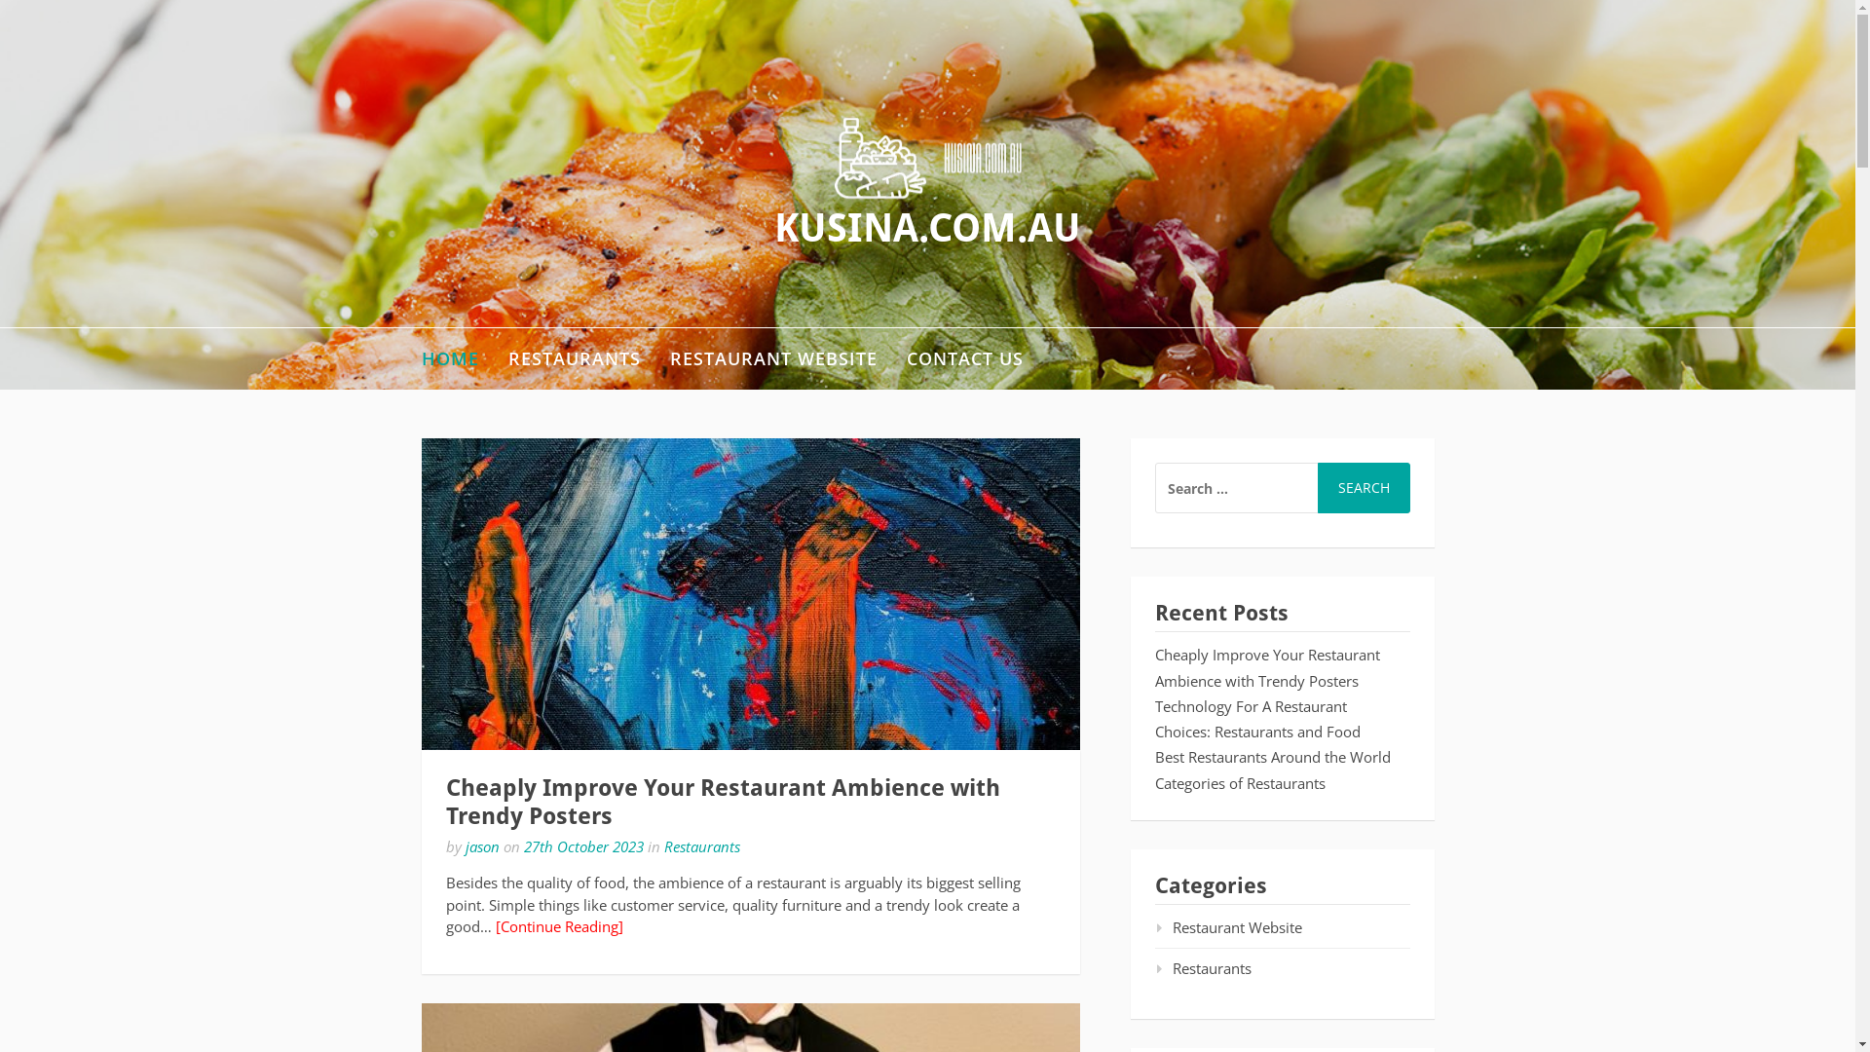 The height and width of the screenshot is (1052, 1870). What do you see at coordinates (927, 228) in the screenshot?
I see `KUSINA.COM.AU` at bounding box center [927, 228].